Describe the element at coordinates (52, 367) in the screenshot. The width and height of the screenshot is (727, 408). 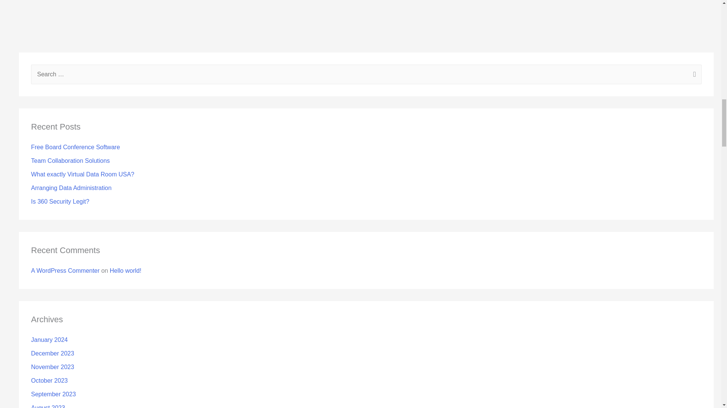
I see `November 2023` at that location.